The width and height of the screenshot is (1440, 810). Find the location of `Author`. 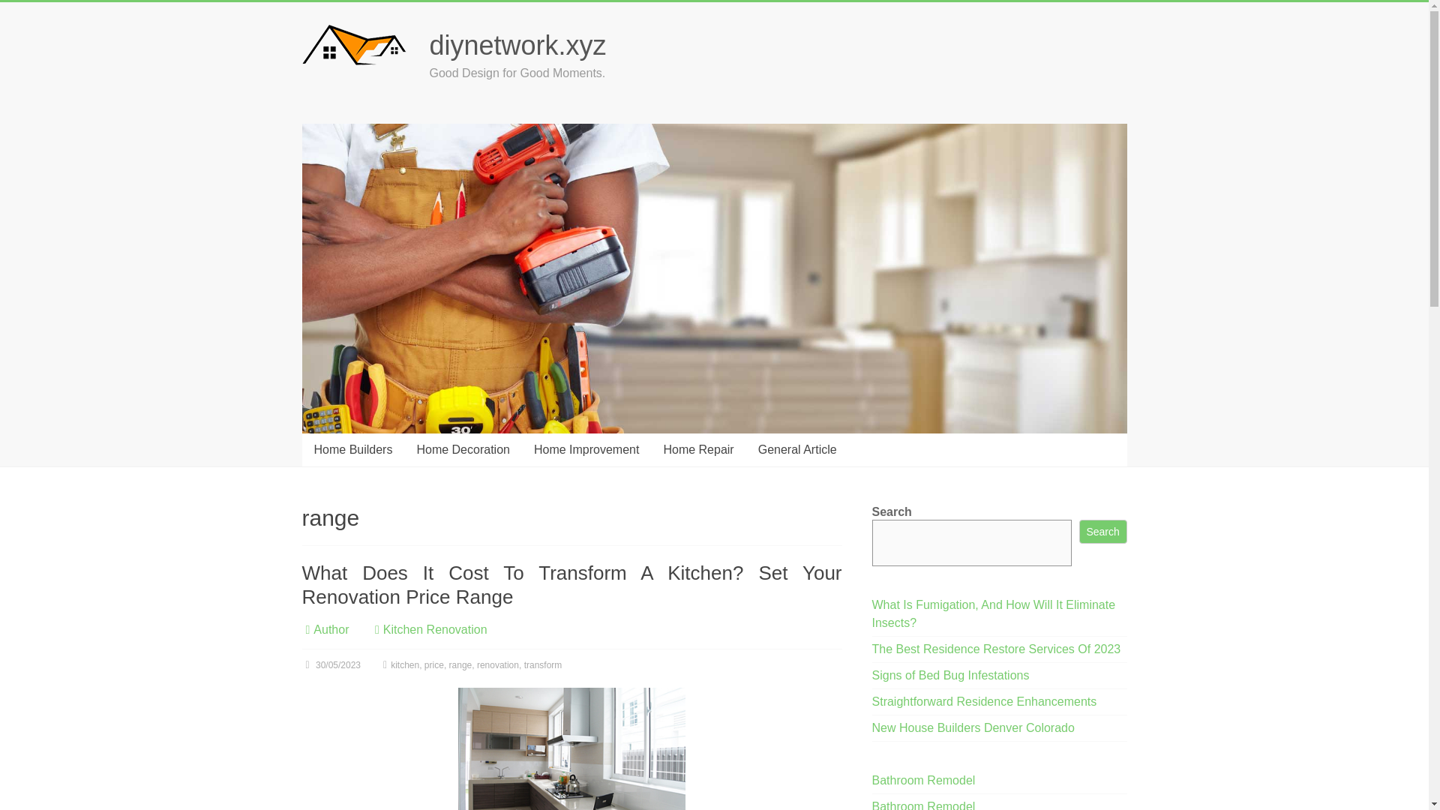

Author is located at coordinates (331, 628).